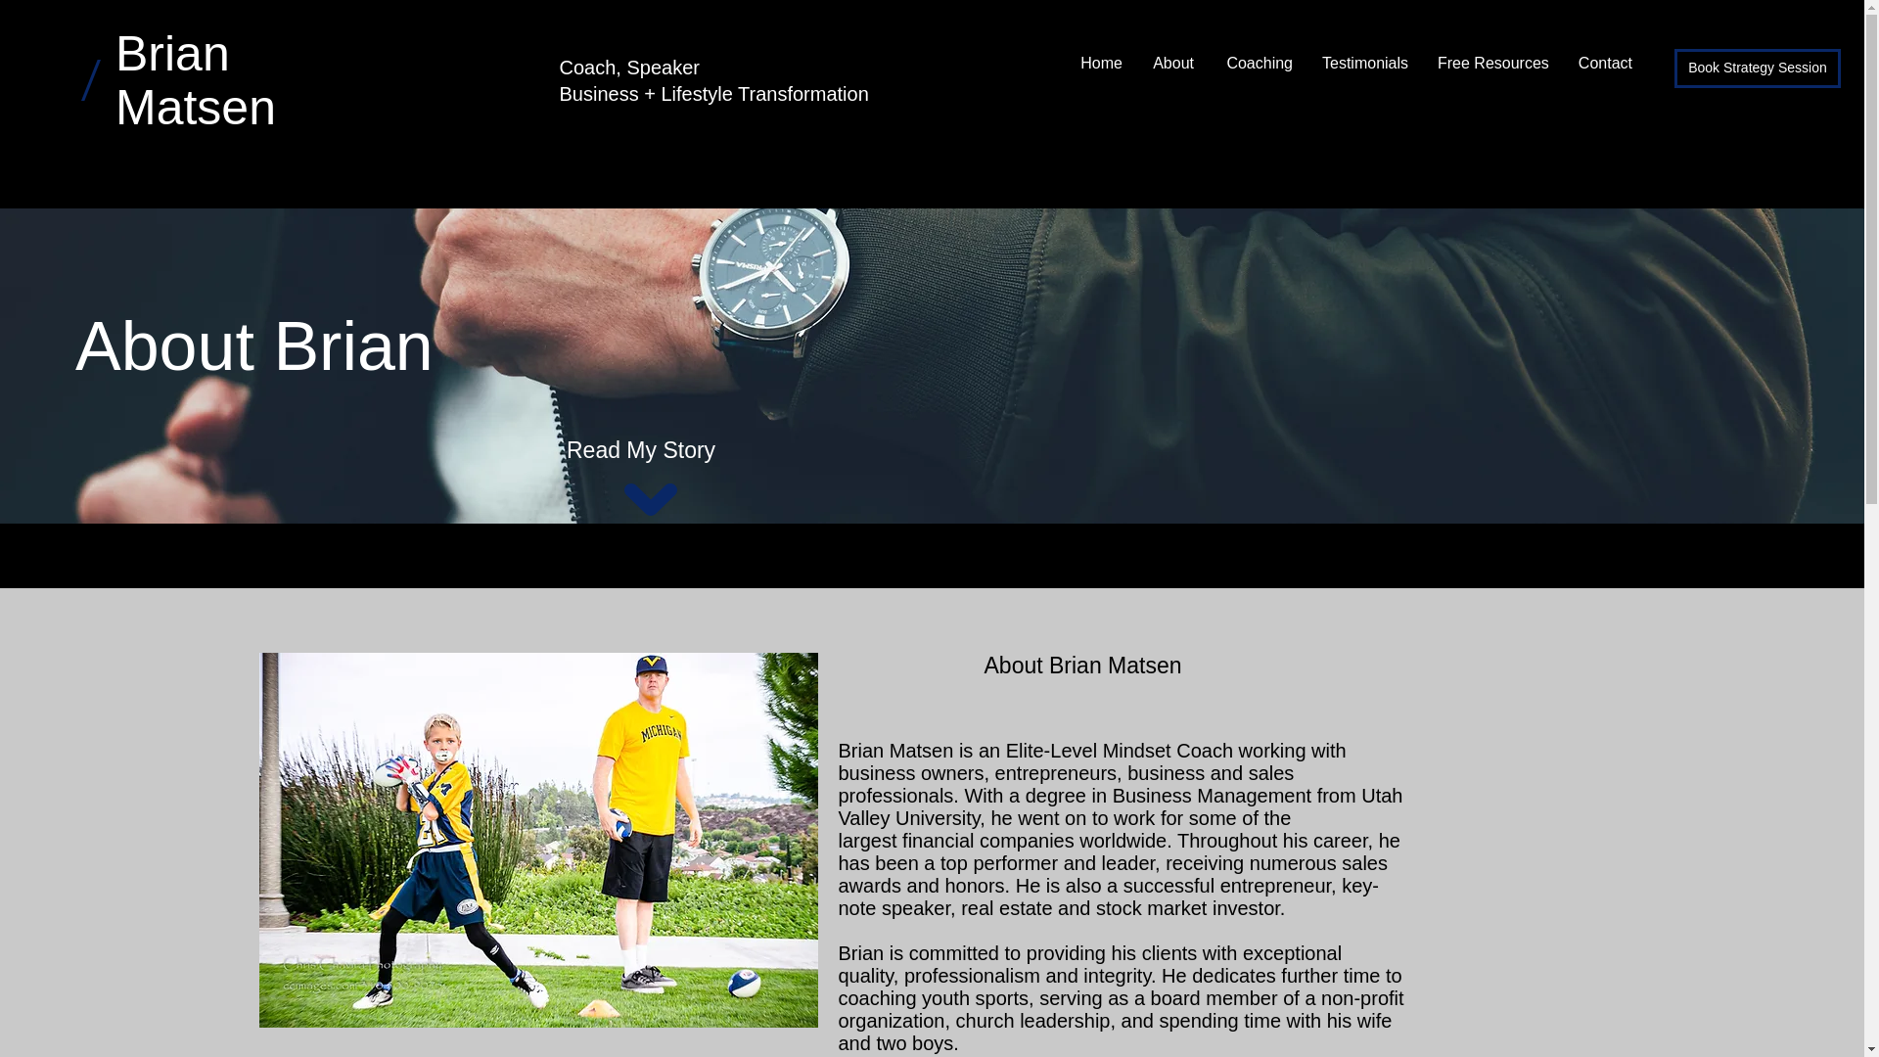  What do you see at coordinates (1758, 68) in the screenshot?
I see `Book Strategy Session` at bounding box center [1758, 68].